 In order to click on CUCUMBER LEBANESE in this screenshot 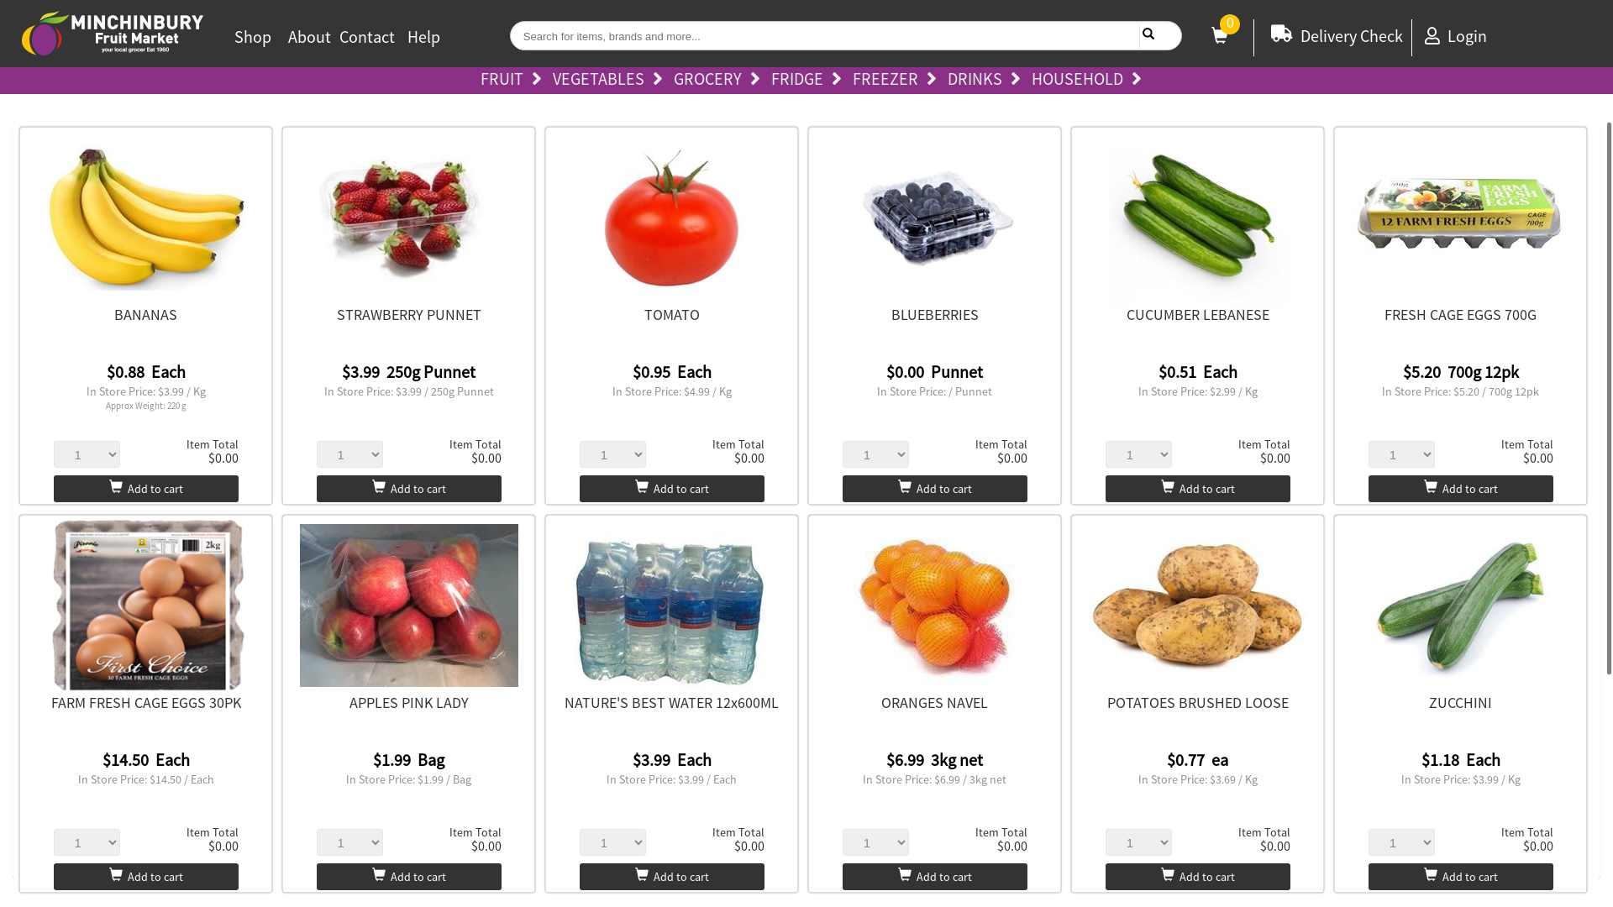, I will do `click(1198, 314)`.